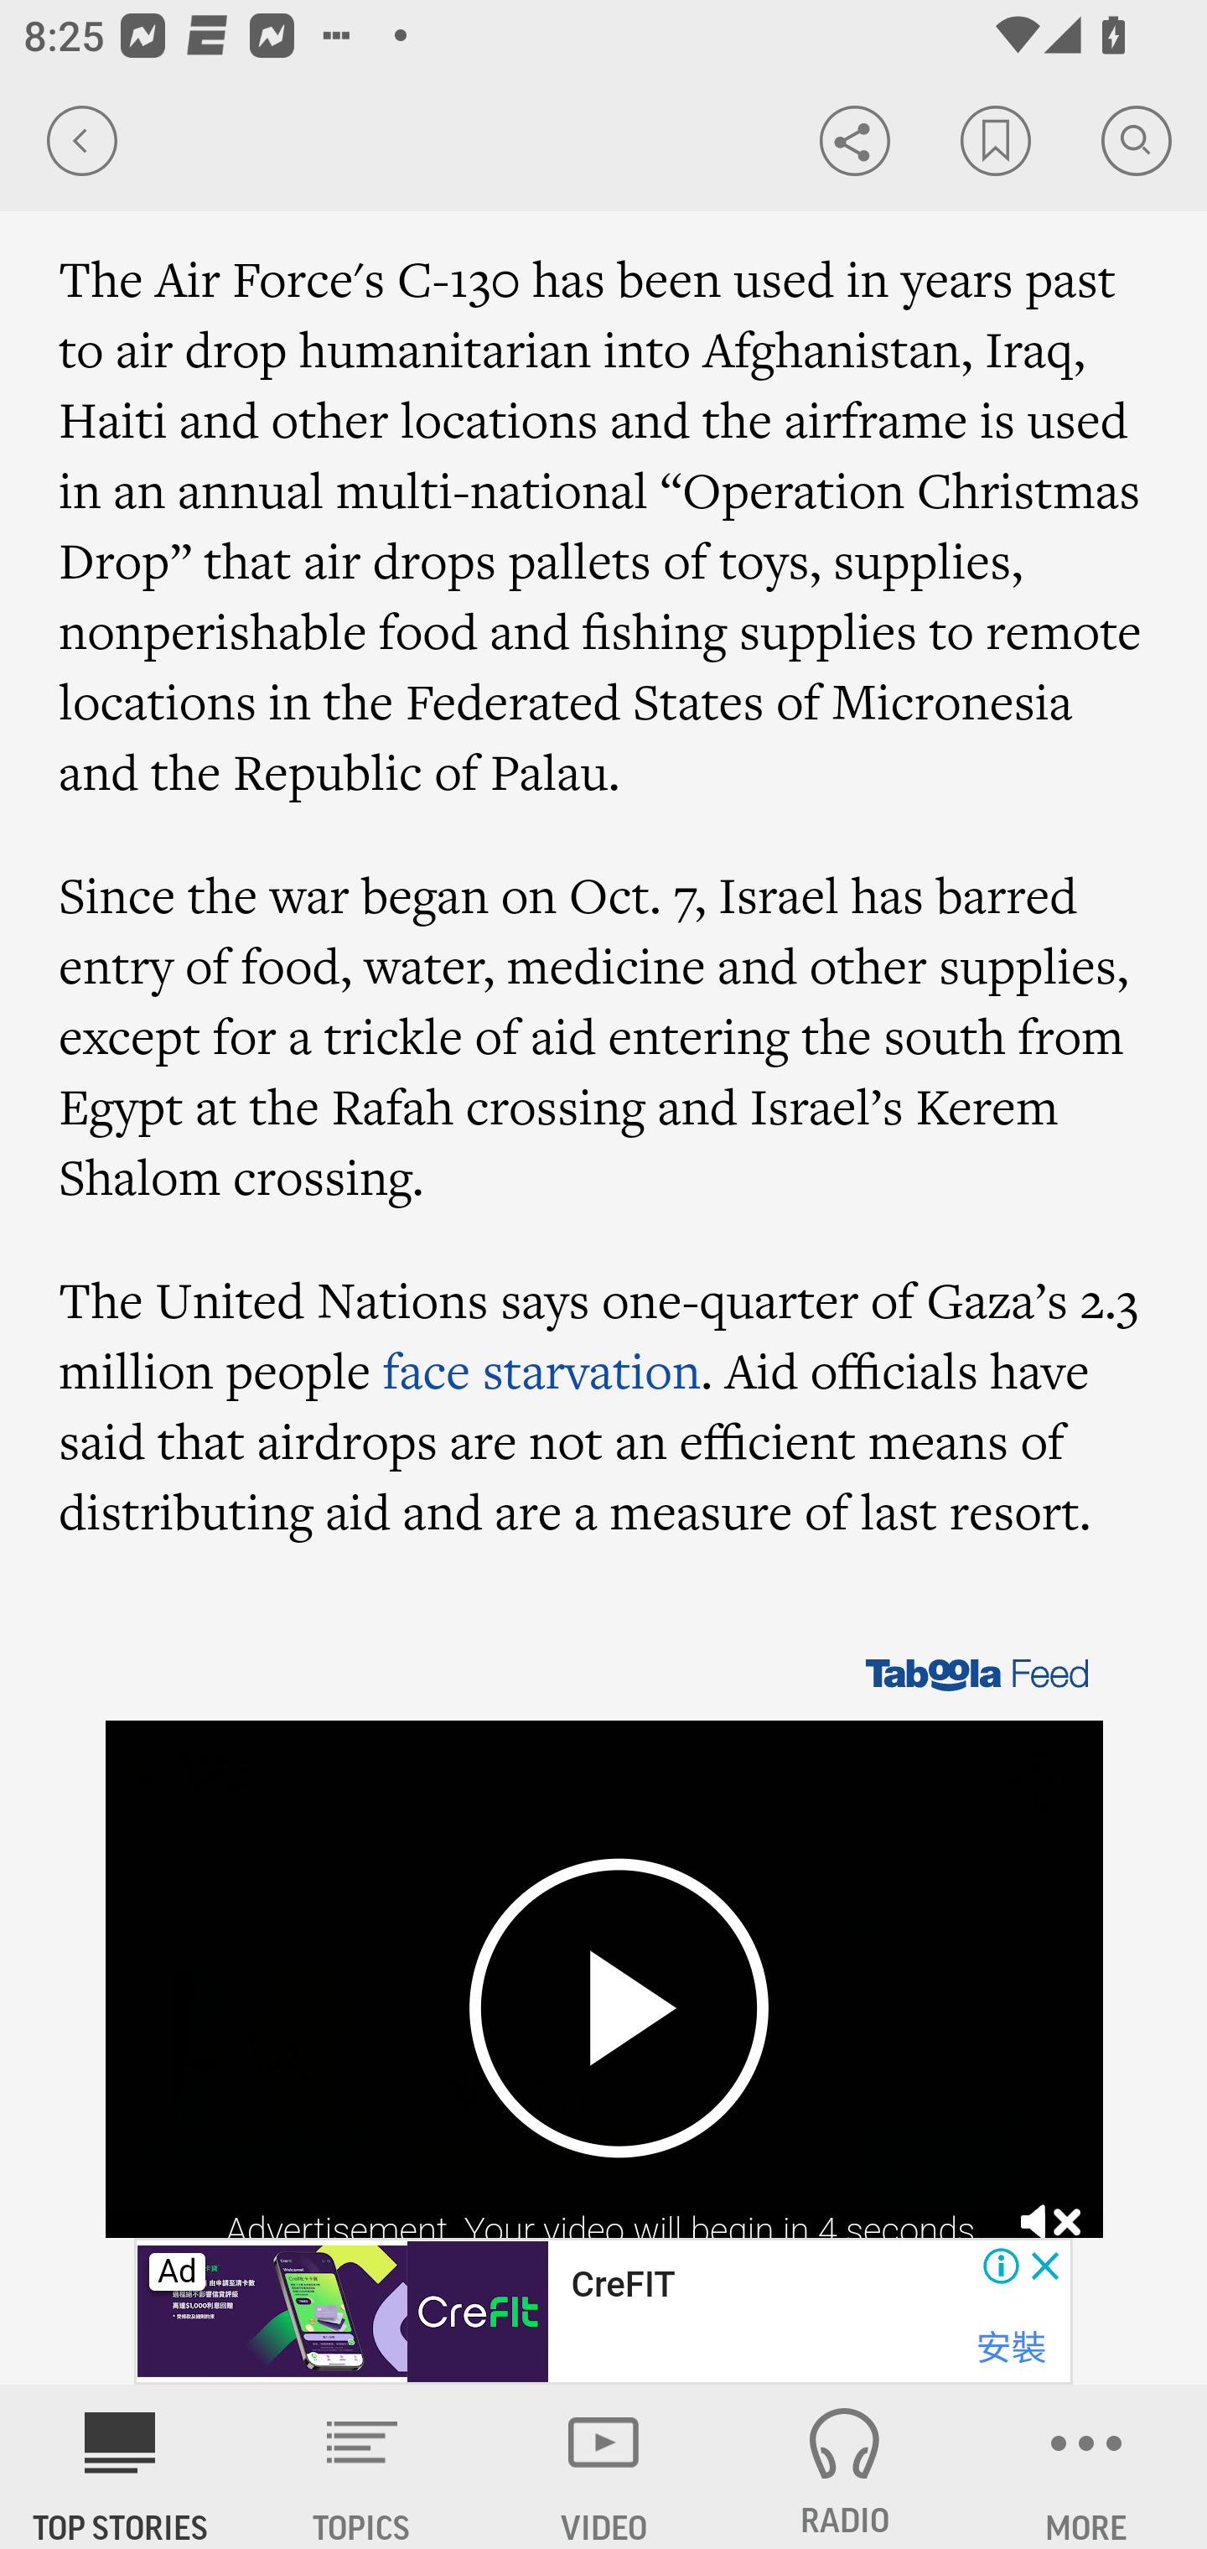 The height and width of the screenshot is (2549, 1207). I want to click on MORE, so click(1086, 2467).